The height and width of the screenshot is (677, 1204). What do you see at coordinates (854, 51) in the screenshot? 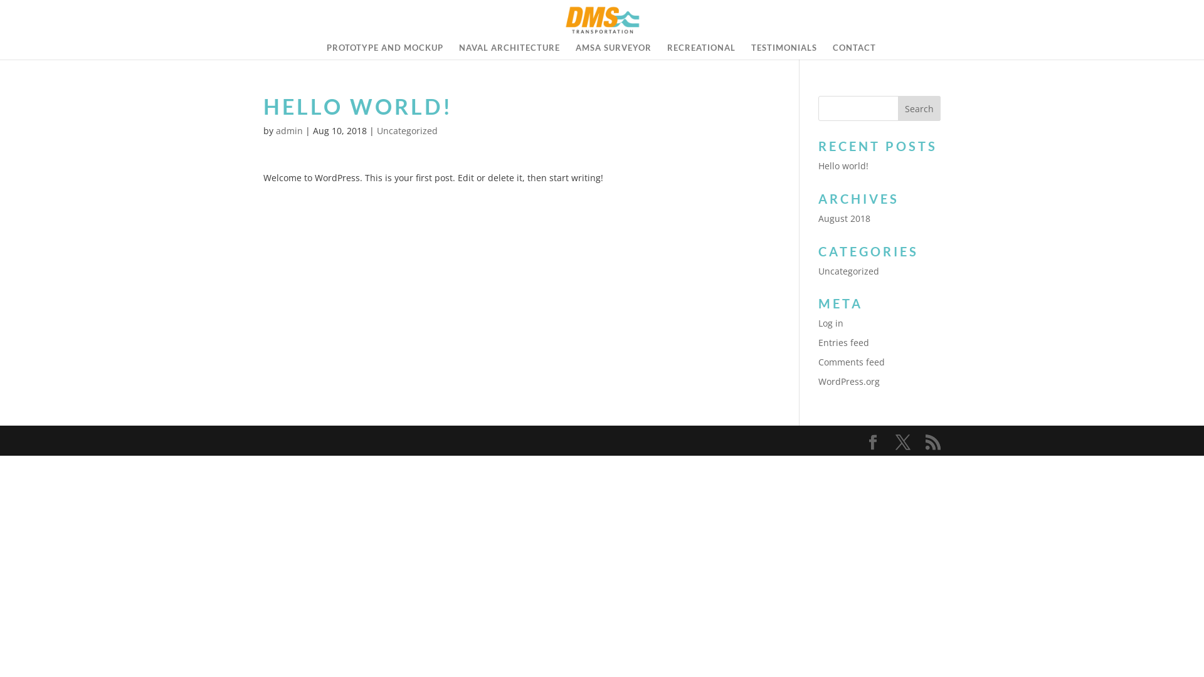
I see `CONTACT` at bounding box center [854, 51].